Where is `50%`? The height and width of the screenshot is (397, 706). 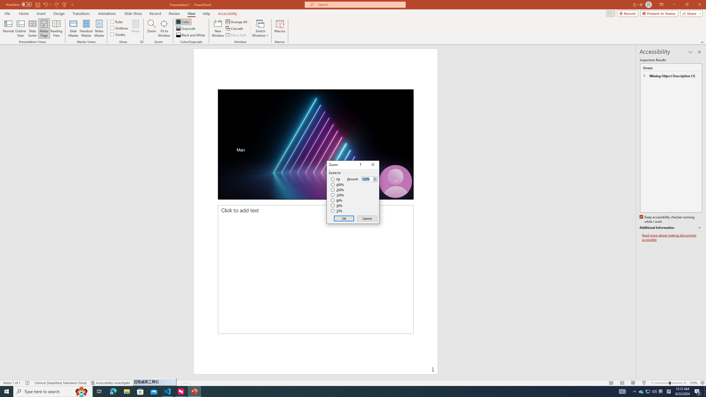
50% is located at coordinates (337, 206).